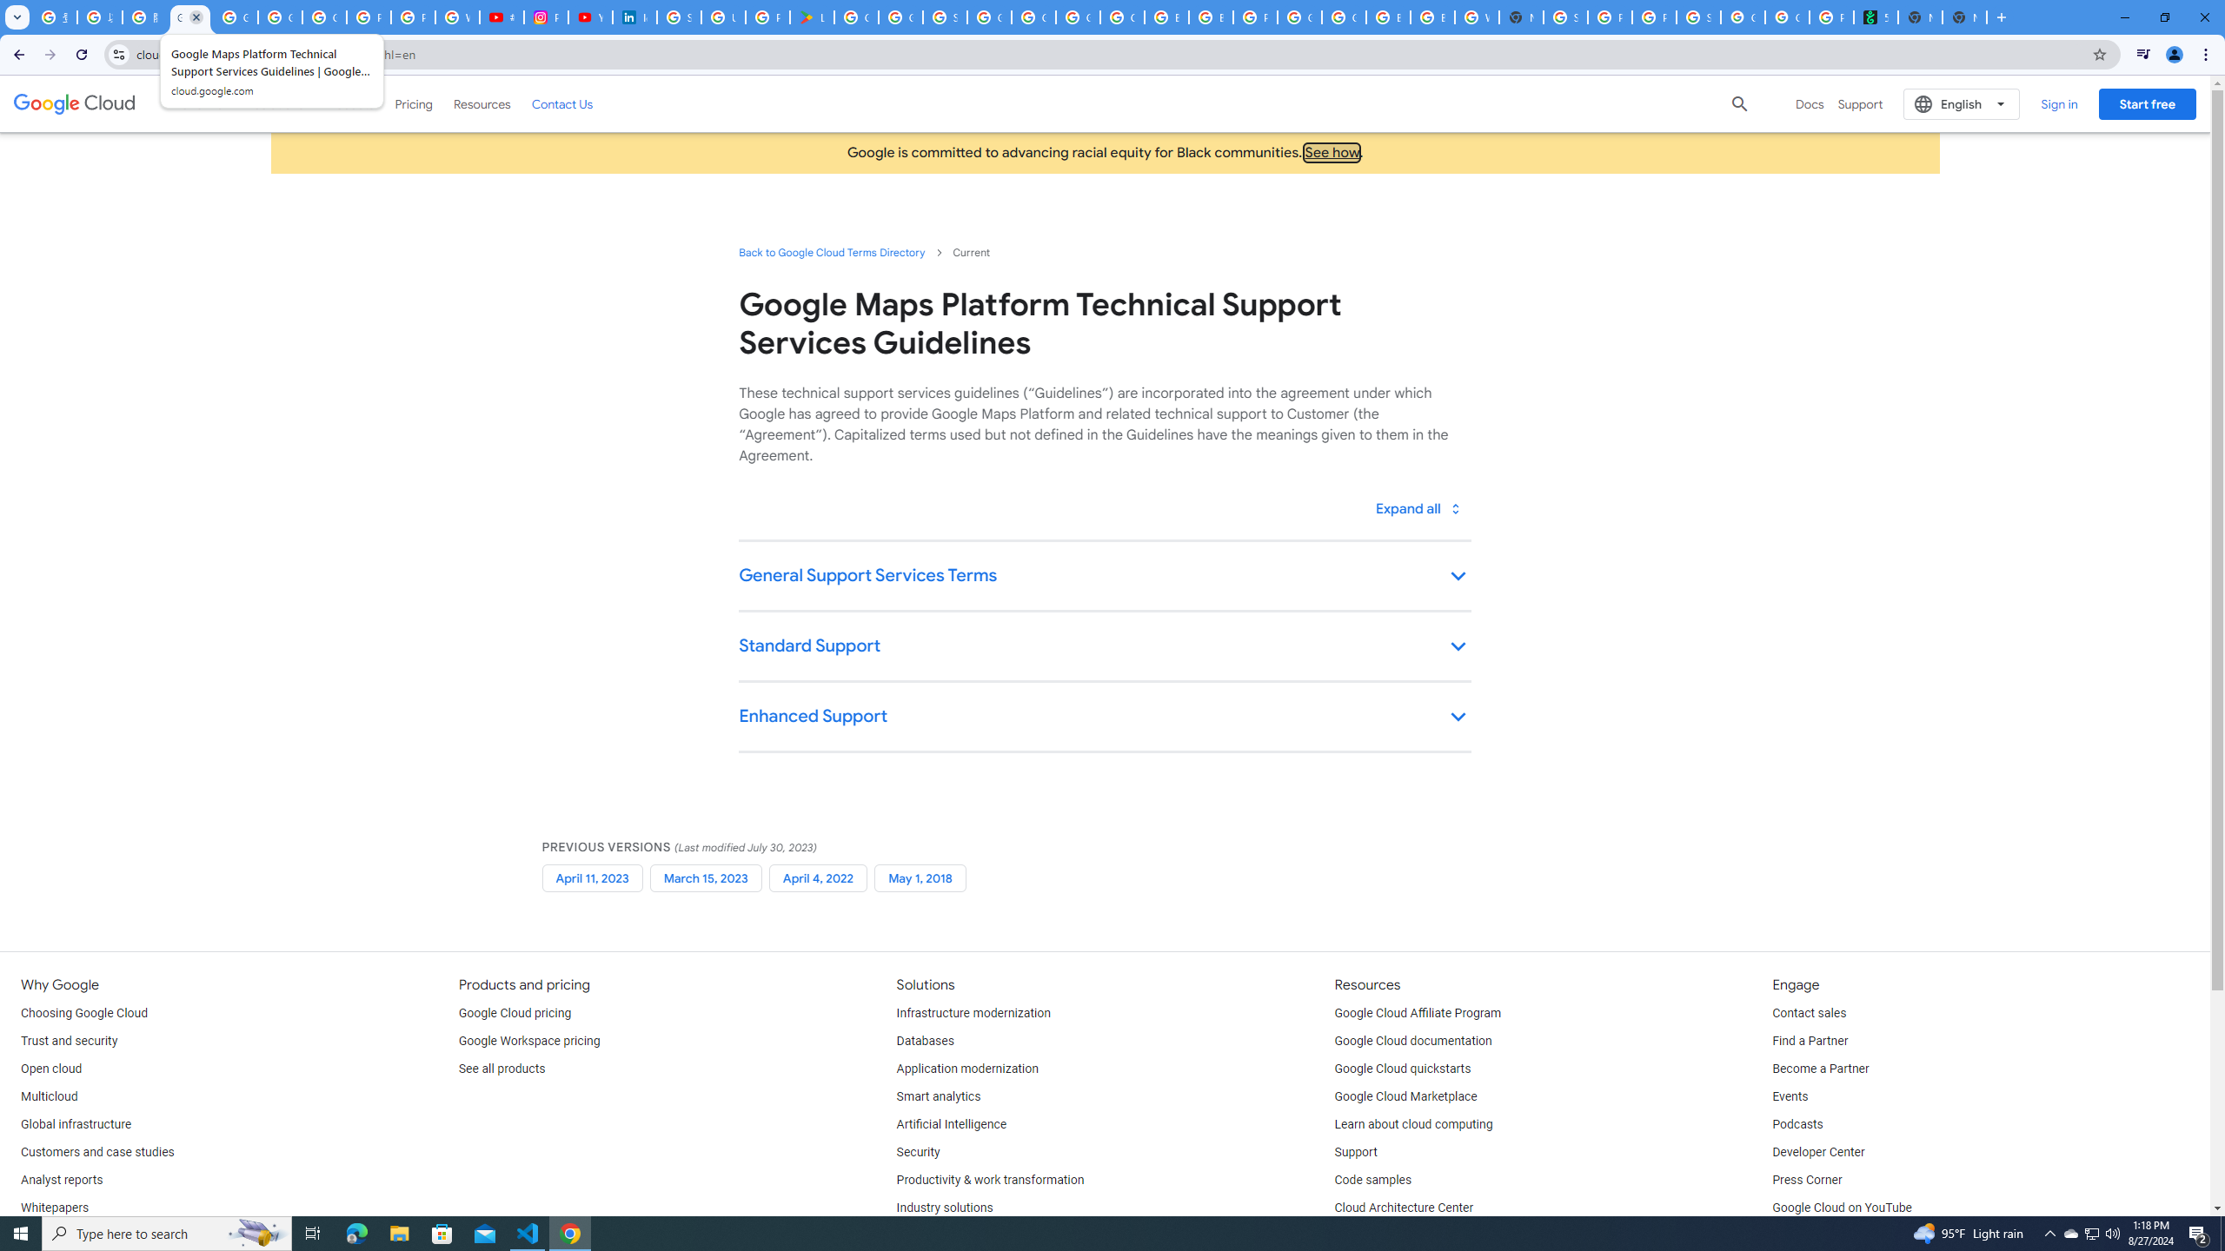 This screenshot has width=2225, height=1251. What do you see at coordinates (482, 103) in the screenshot?
I see `Resources` at bounding box center [482, 103].